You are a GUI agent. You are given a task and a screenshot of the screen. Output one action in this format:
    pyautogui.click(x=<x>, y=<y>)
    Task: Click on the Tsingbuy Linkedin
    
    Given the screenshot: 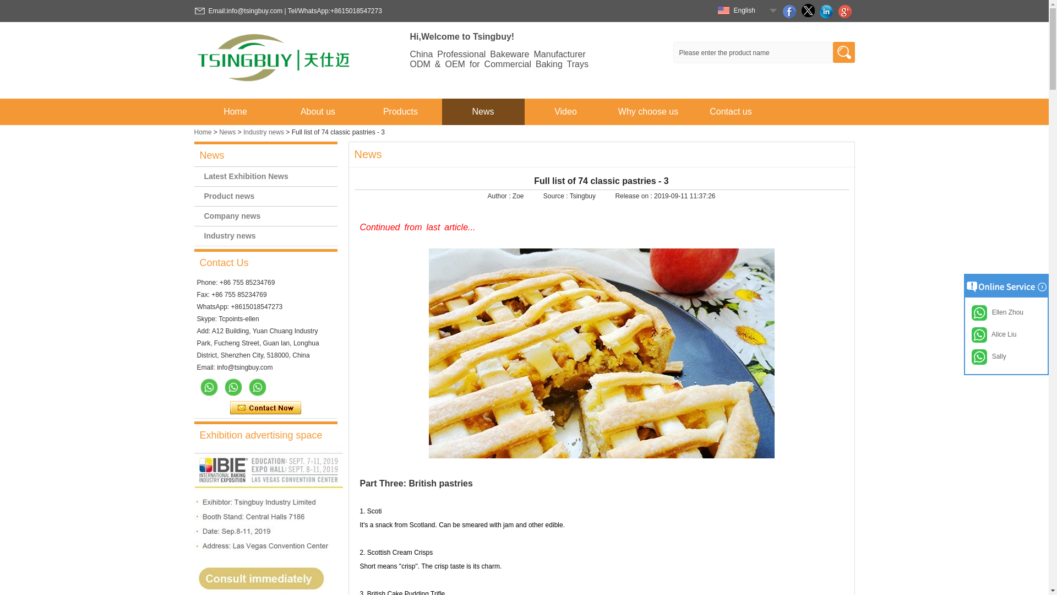 What is the action you would take?
    pyautogui.click(x=828, y=11)
    